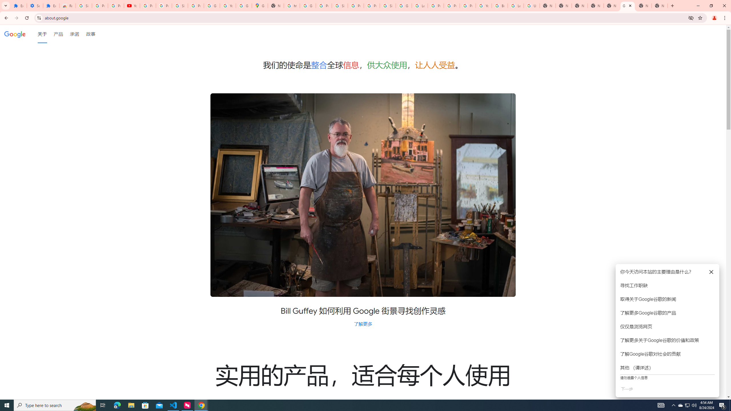 Image resolution: width=731 pixels, height=411 pixels. I want to click on Third-party cookies blocked, so click(691, 18).